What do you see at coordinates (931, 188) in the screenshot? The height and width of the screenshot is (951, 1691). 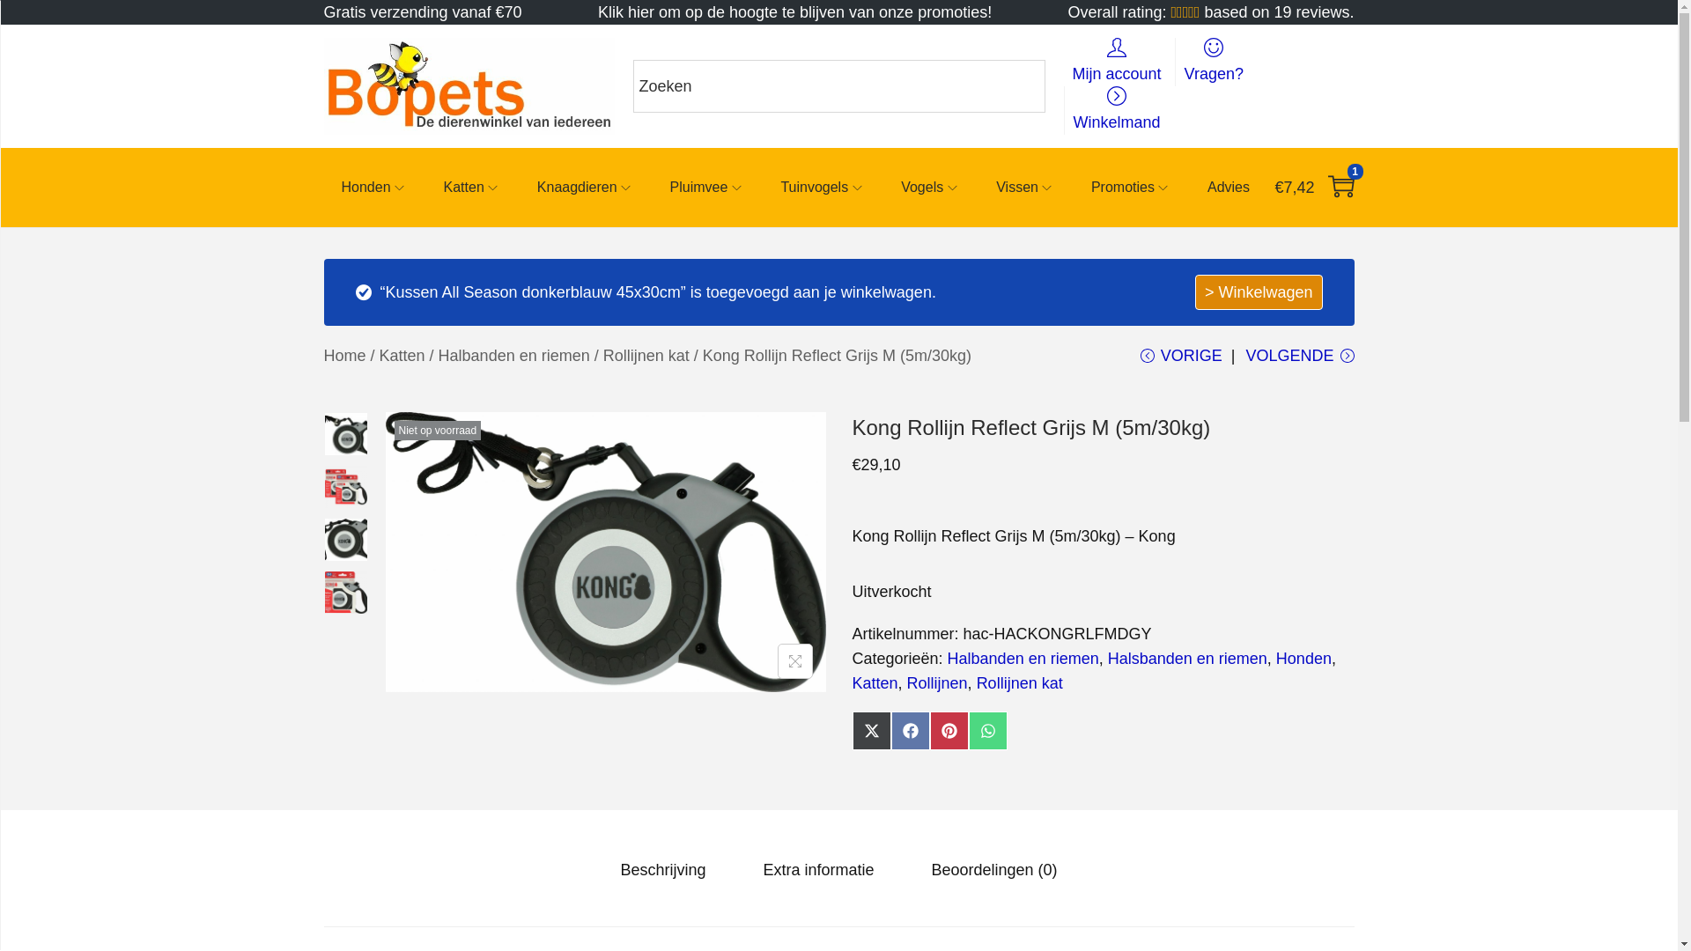 I see `Vogels` at bounding box center [931, 188].